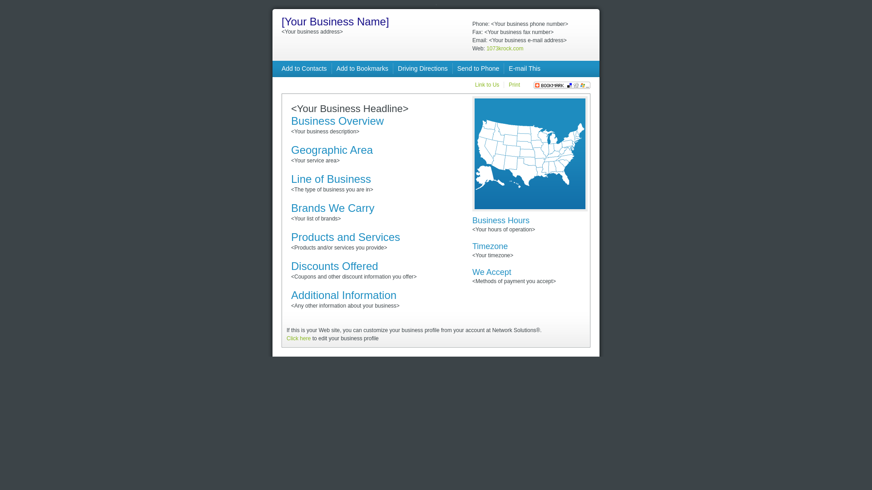 The image size is (872, 490). Describe the element at coordinates (487, 85) in the screenshot. I see `Link to Us` at that location.